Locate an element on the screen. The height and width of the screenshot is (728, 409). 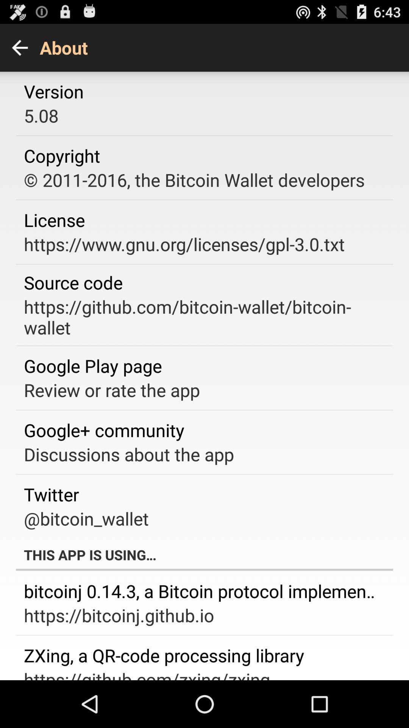
turn on the discussions about the is located at coordinates (129, 454).